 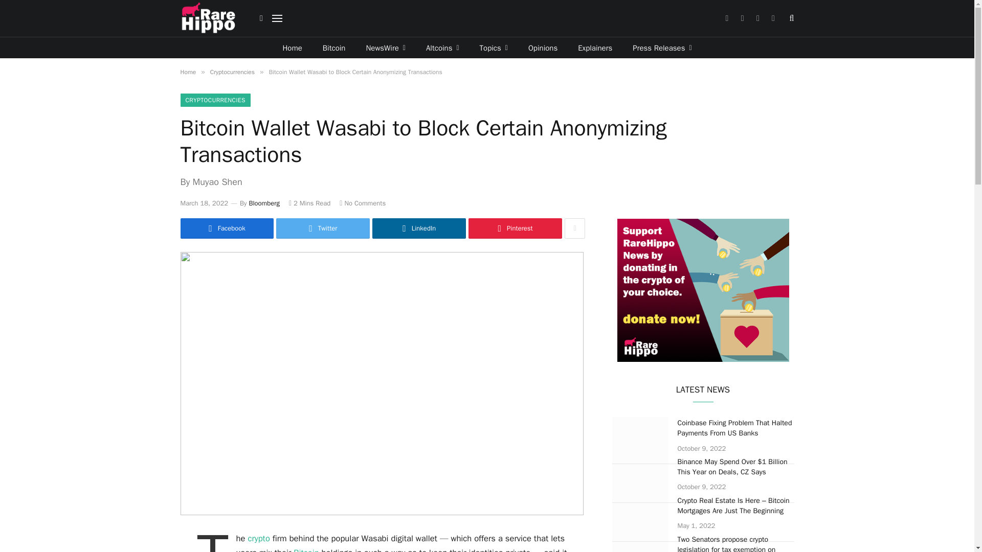 What do you see at coordinates (292, 48) in the screenshot?
I see `Home` at bounding box center [292, 48].